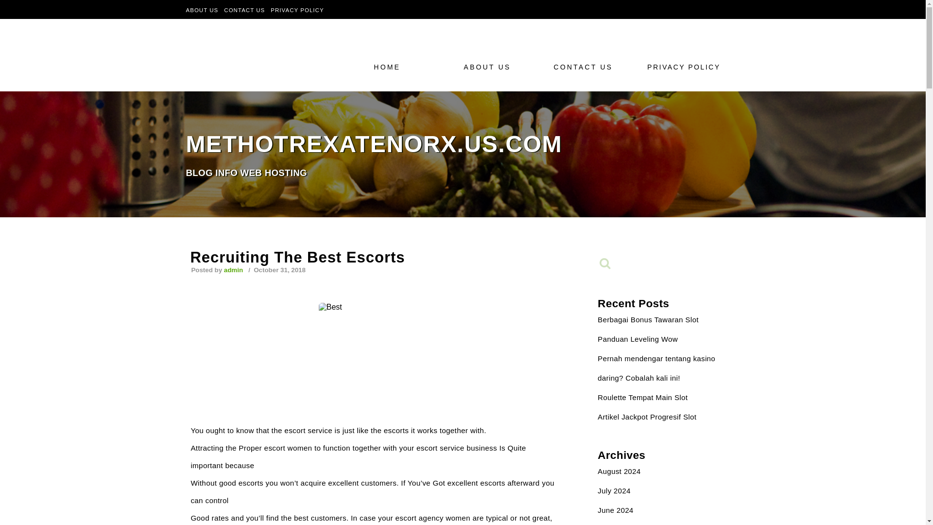 Image resolution: width=933 pixels, height=525 pixels. I want to click on Roulette Tempat Main Slot, so click(642, 397).